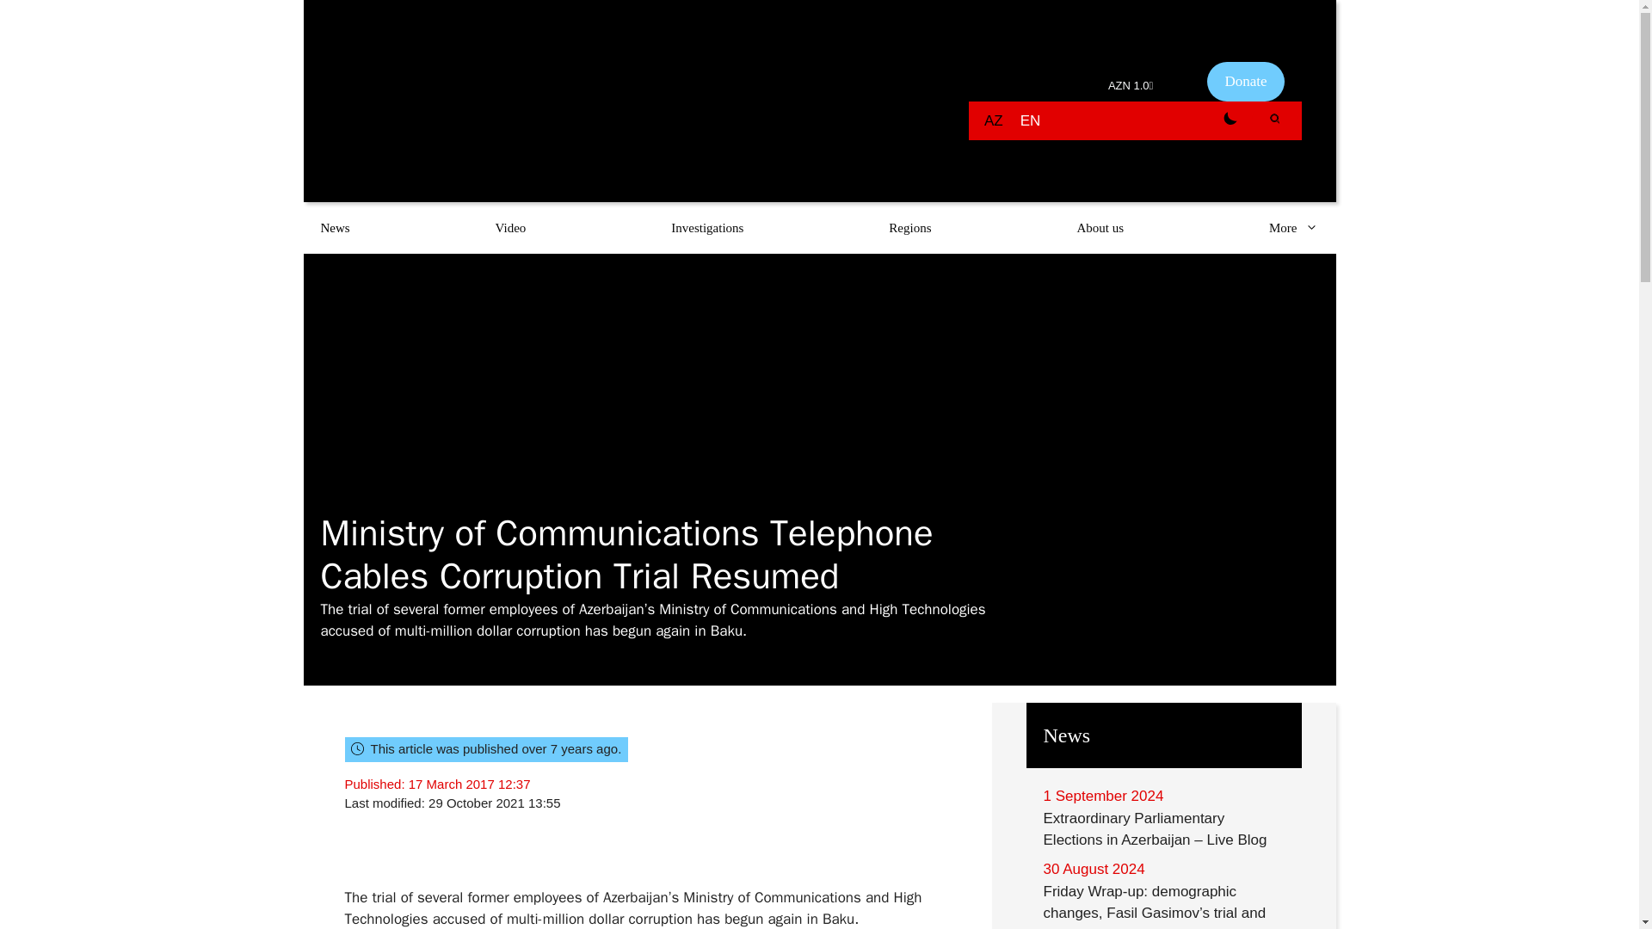 The image size is (1652, 929). I want to click on Donate, so click(1245, 81).